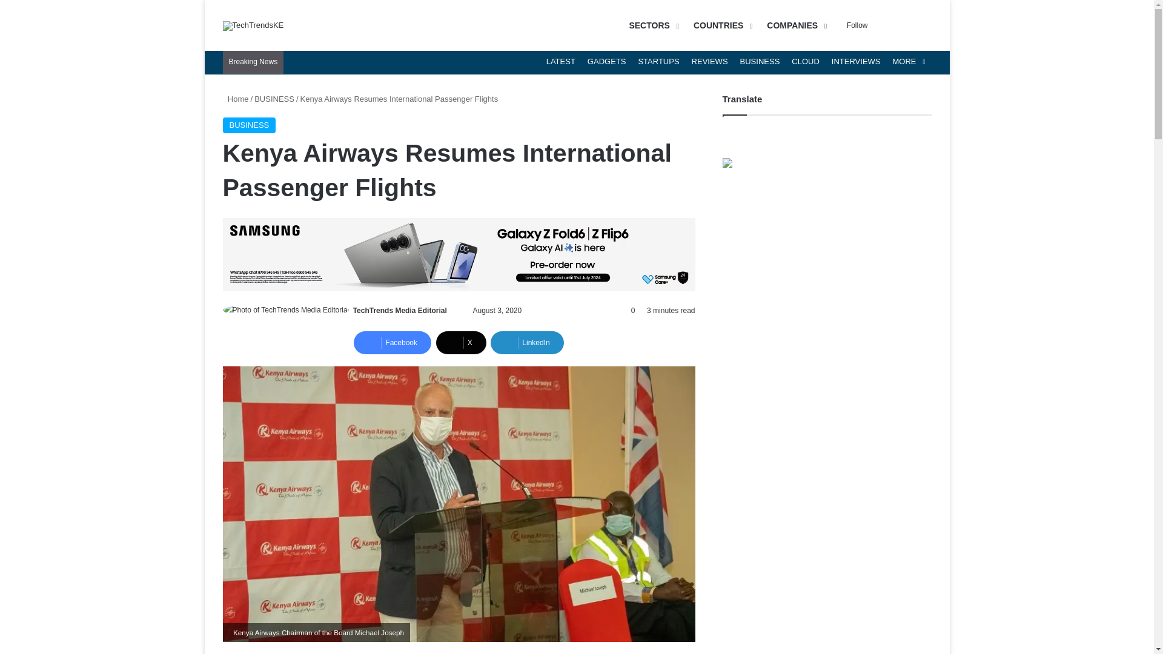 The width and height of the screenshot is (1163, 654). What do you see at coordinates (795, 25) in the screenshot?
I see `COMPANIES` at bounding box center [795, 25].